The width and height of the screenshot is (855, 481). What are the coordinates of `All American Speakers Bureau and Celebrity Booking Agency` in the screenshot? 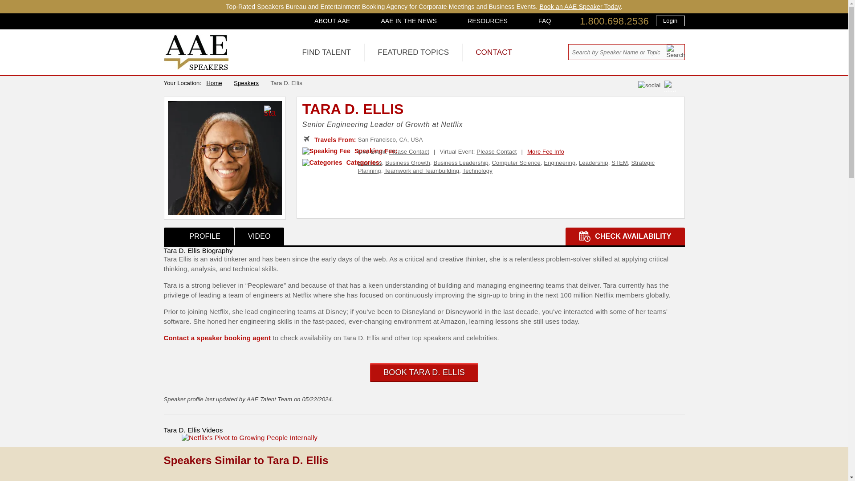 It's located at (196, 68).